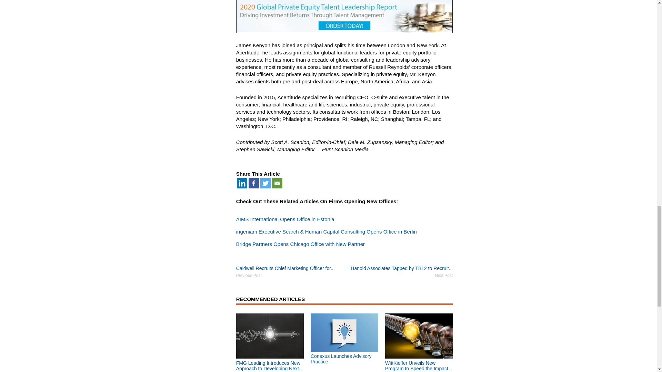 The width and height of the screenshot is (662, 372). I want to click on Facebook, so click(254, 183).